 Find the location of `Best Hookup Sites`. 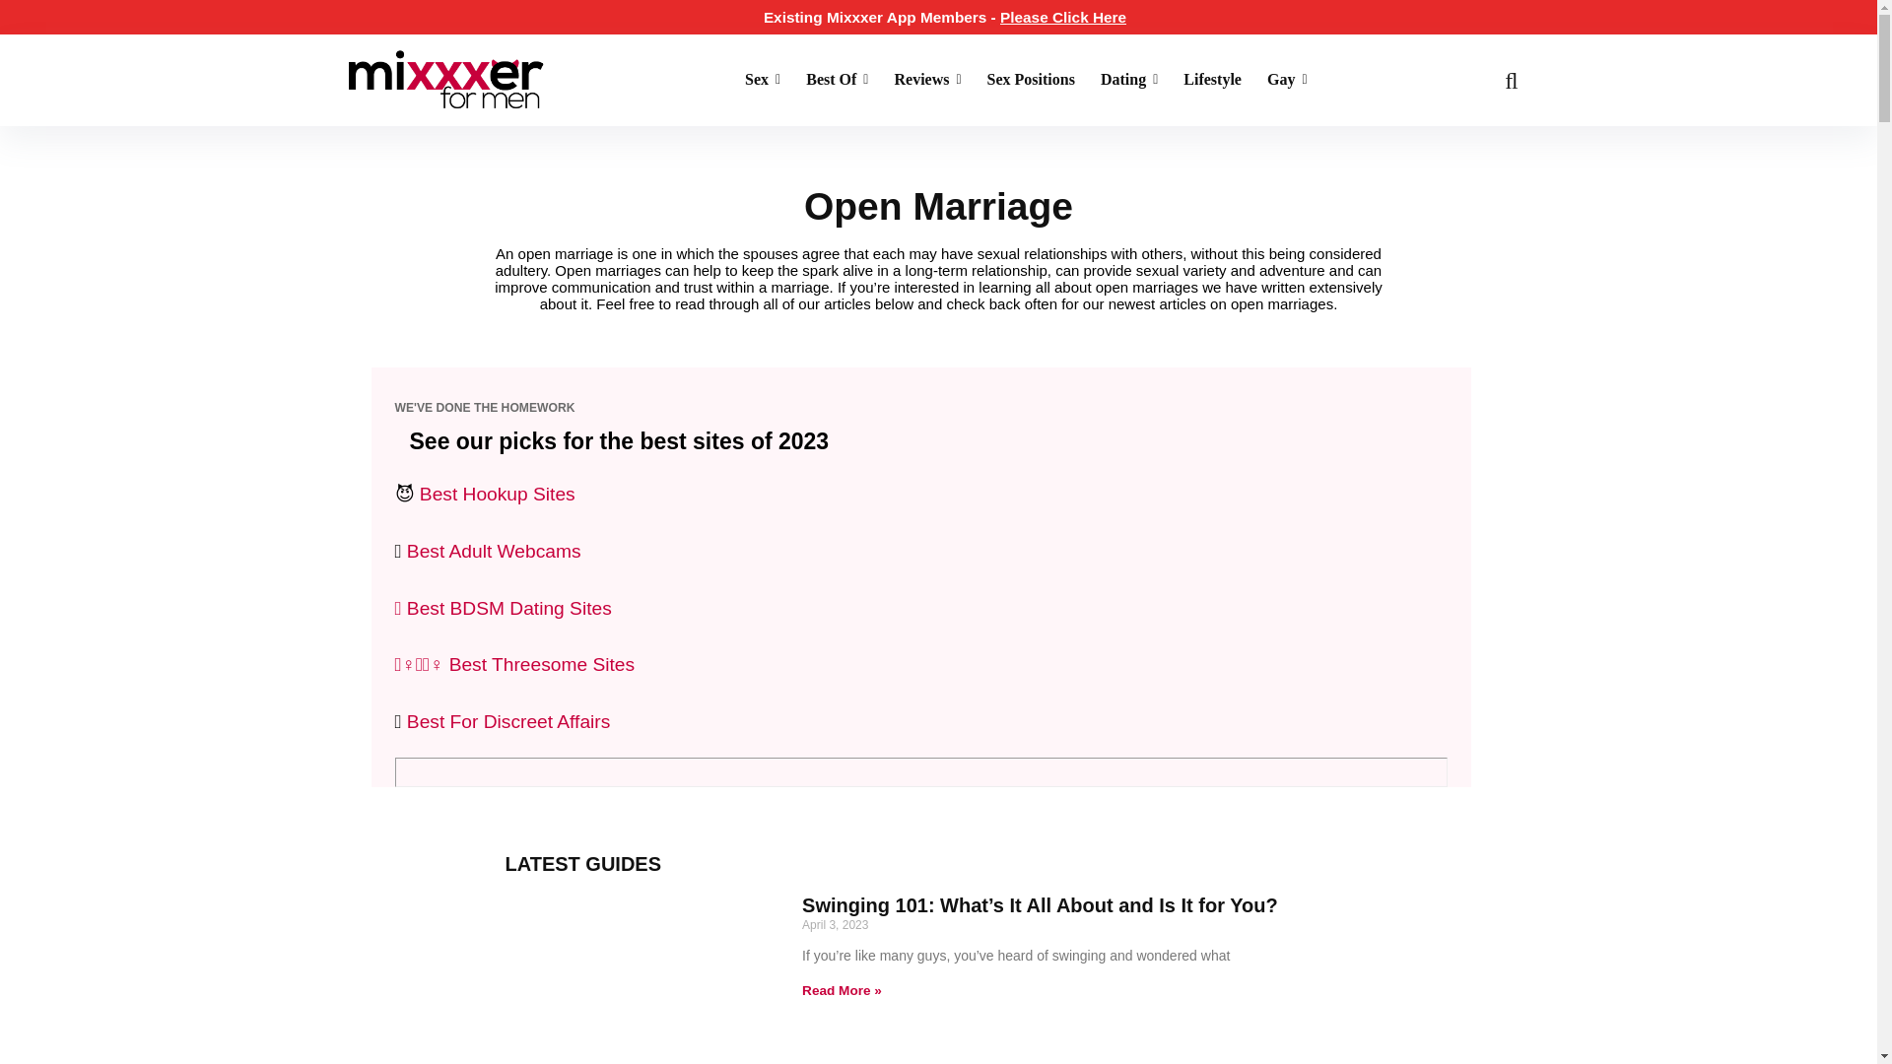

Best Hookup Sites is located at coordinates (495, 494).